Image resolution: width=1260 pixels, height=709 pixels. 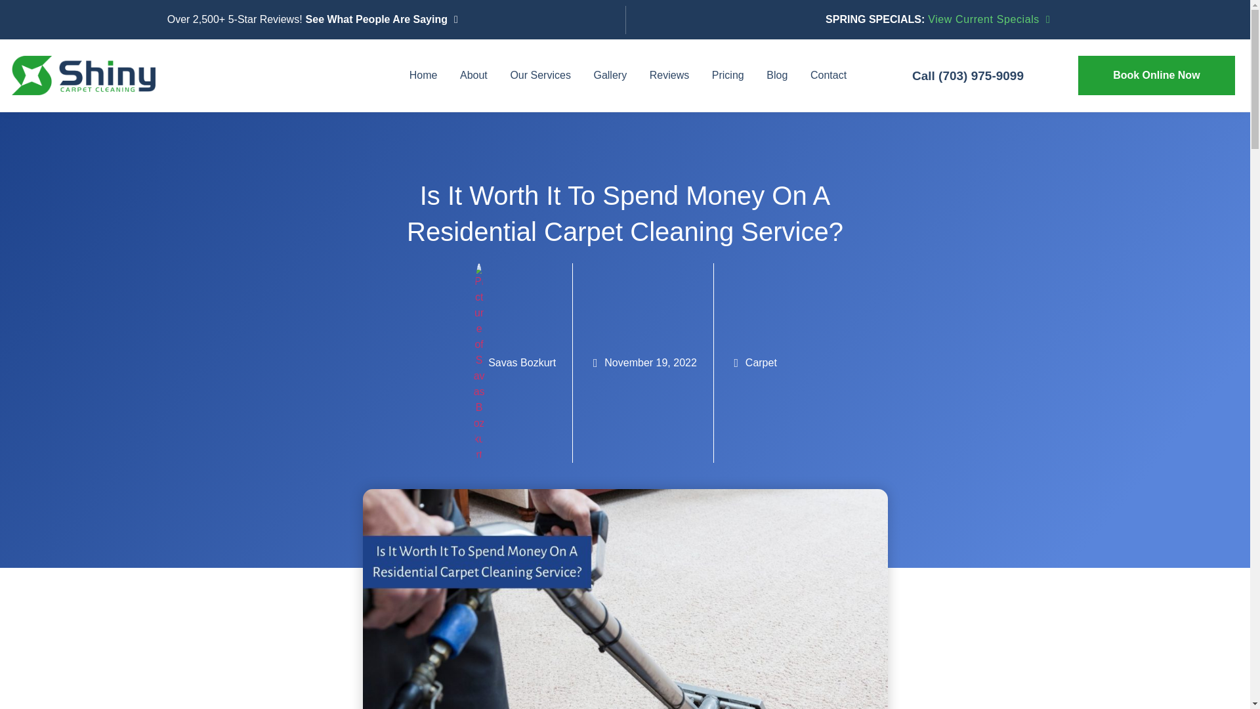 What do you see at coordinates (1156, 75) in the screenshot?
I see `Book Online Now` at bounding box center [1156, 75].